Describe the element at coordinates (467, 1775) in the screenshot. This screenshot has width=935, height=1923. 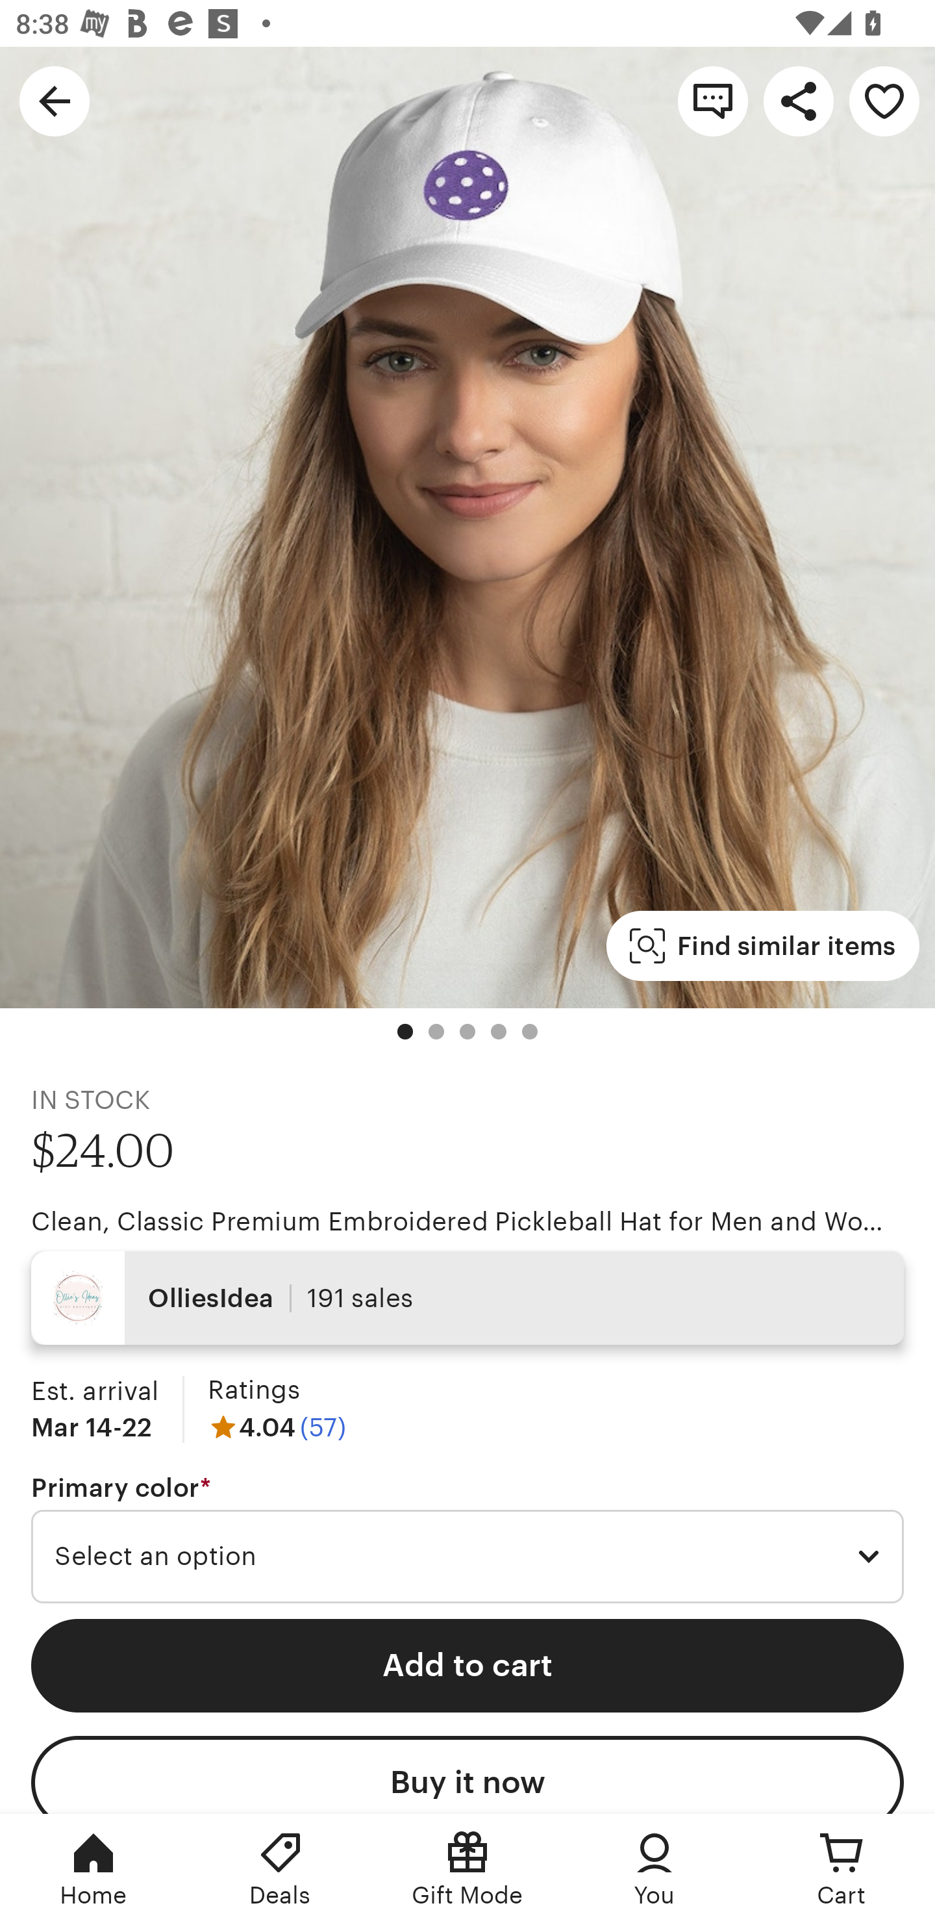
I see `Buy it now` at that location.